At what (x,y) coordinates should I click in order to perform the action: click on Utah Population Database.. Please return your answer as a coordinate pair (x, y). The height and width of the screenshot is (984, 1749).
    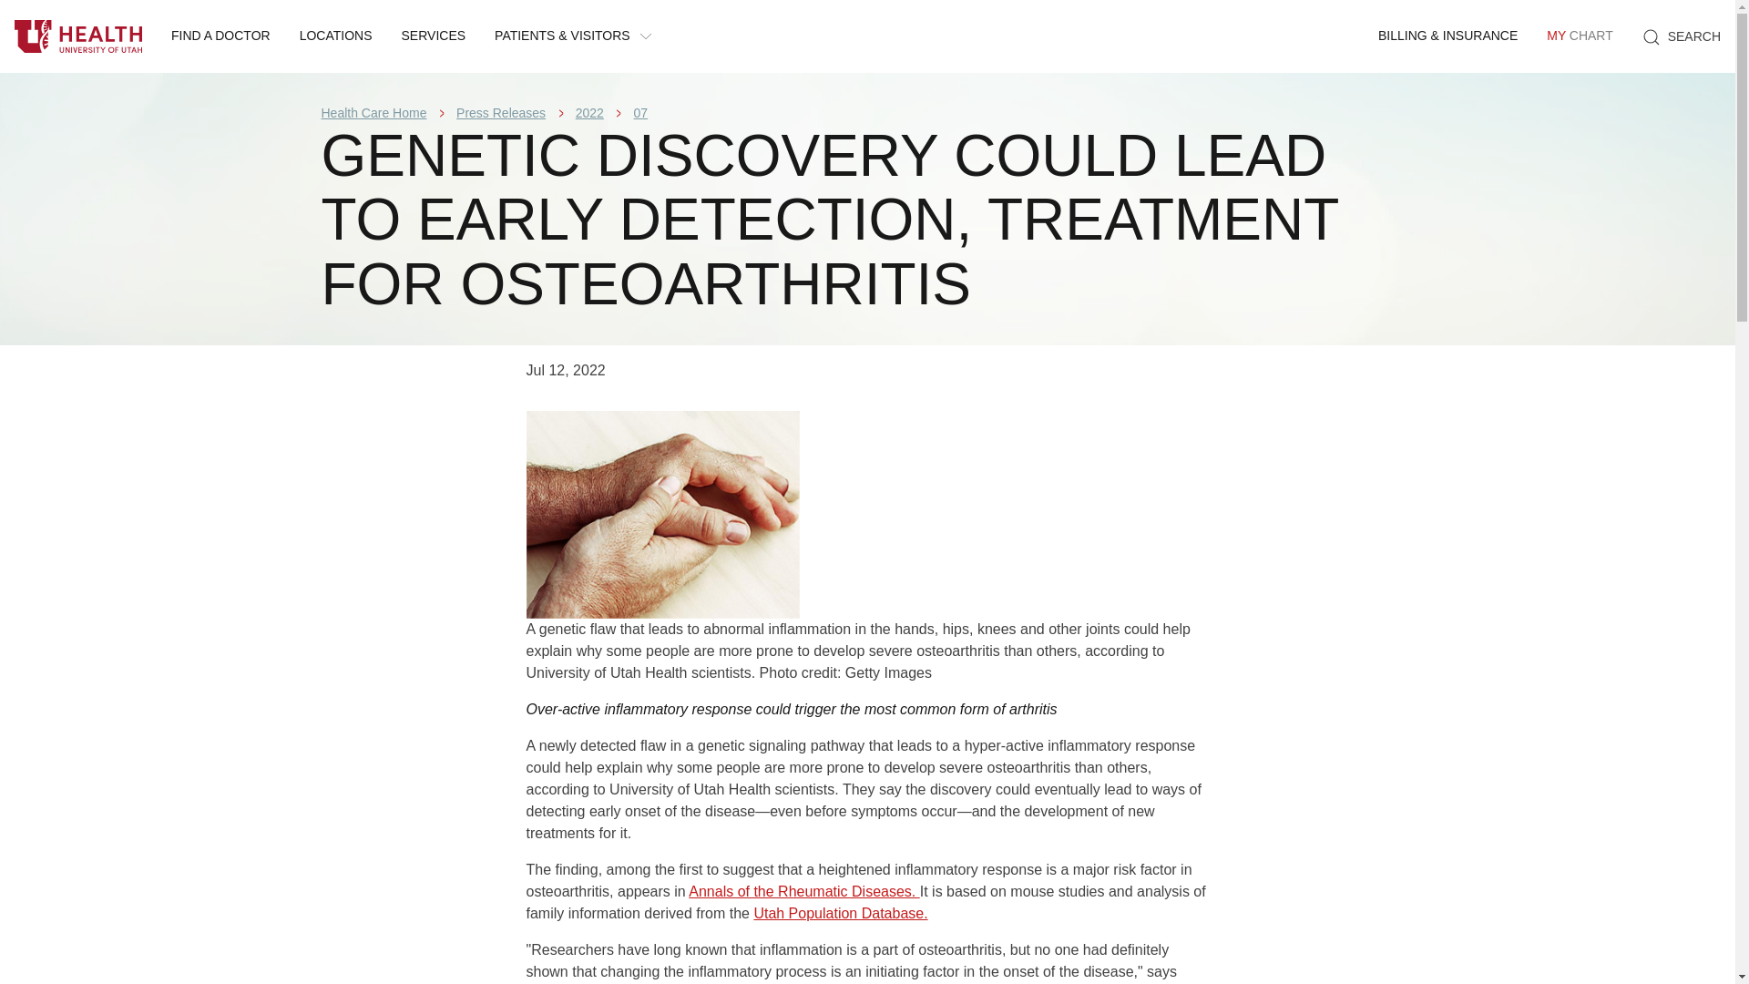
    Looking at the image, I should click on (641, 112).